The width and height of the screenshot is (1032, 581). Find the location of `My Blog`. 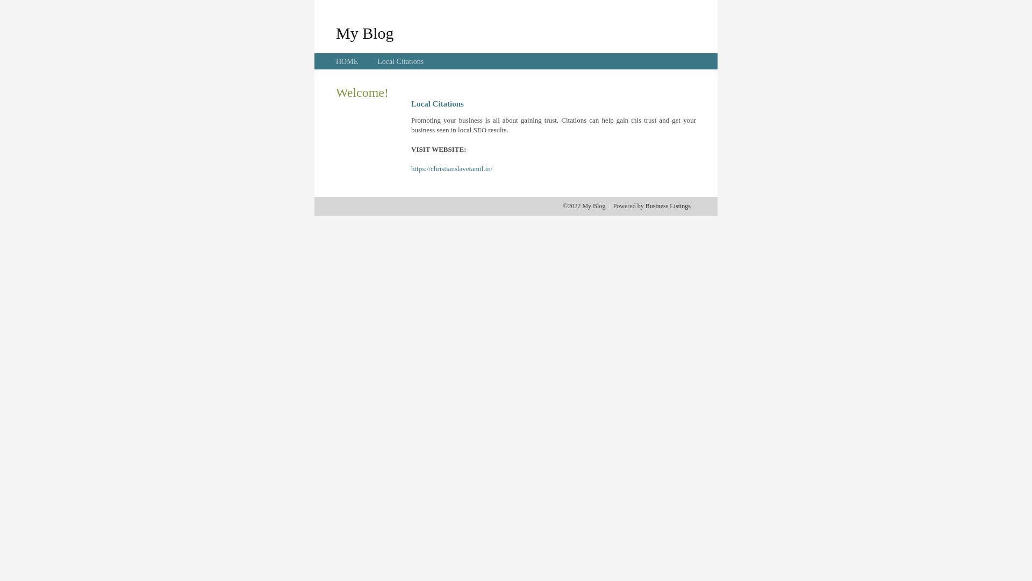

My Blog is located at coordinates (365, 33).